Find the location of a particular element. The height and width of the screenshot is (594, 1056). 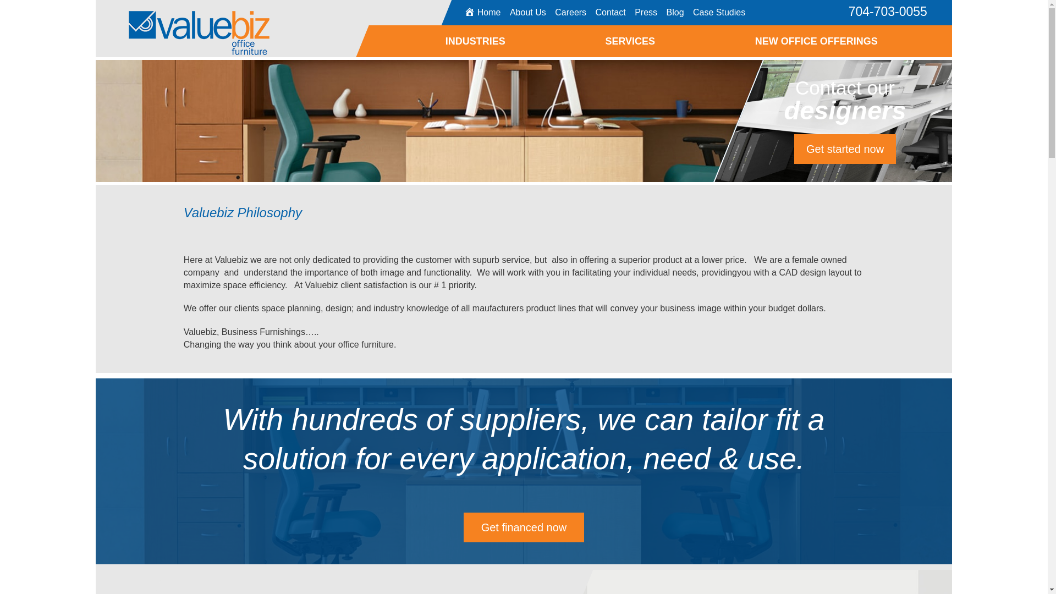

About Us is located at coordinates (528, 12).